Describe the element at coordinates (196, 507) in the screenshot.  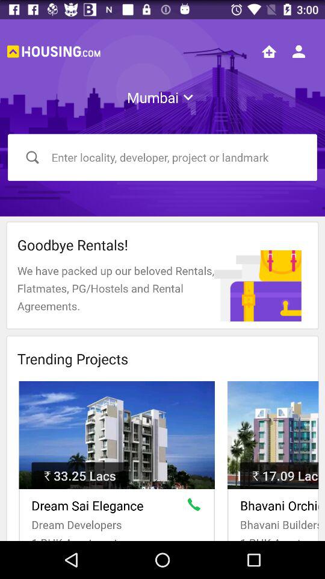
I see `call property` at that location.